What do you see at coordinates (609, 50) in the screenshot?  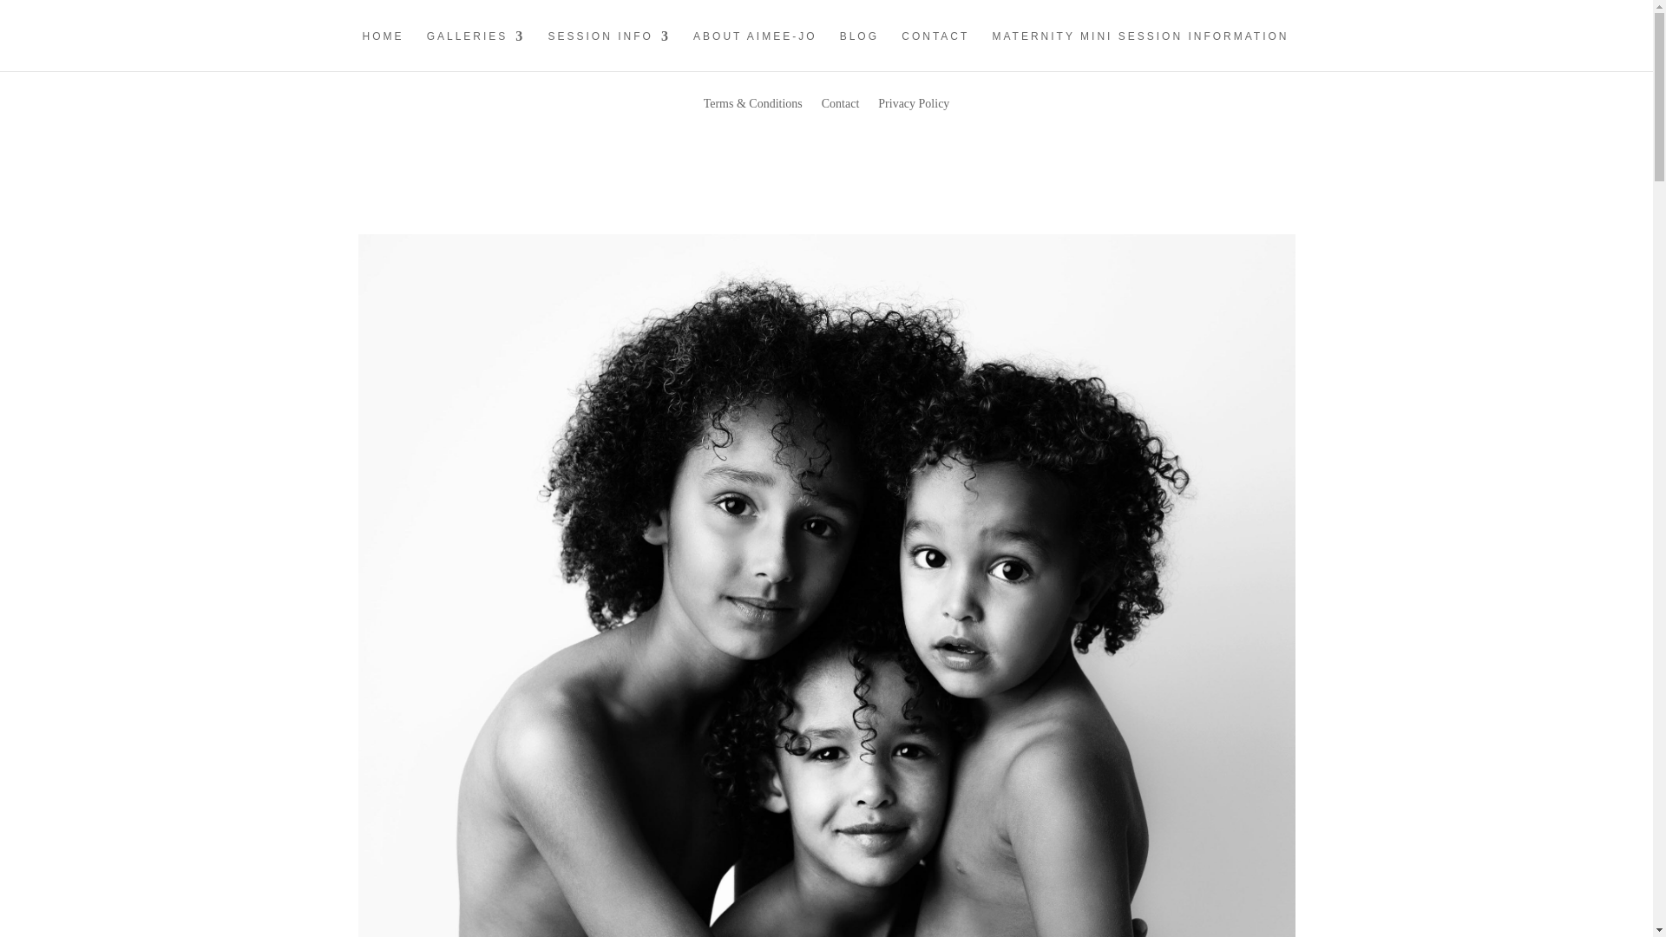 I see `SESSION INFO` at bounding box center [609, 50].